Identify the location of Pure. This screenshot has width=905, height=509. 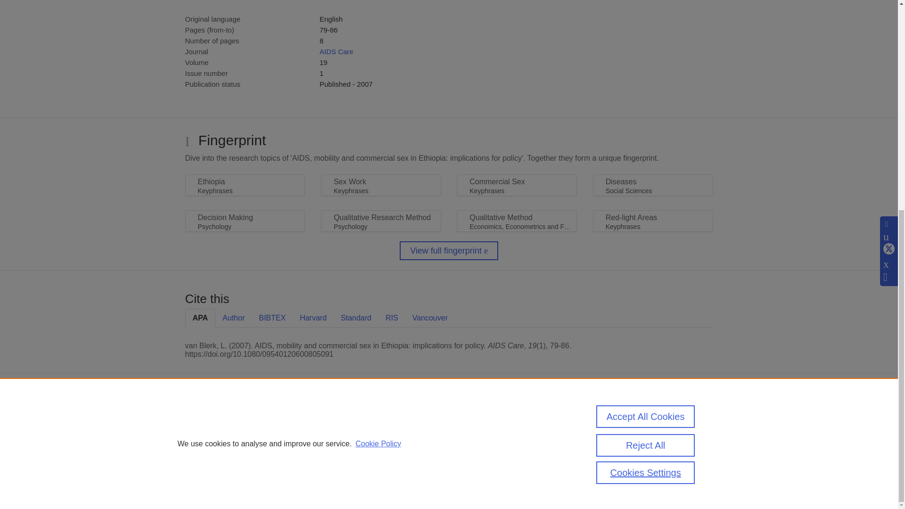
(225, 420).